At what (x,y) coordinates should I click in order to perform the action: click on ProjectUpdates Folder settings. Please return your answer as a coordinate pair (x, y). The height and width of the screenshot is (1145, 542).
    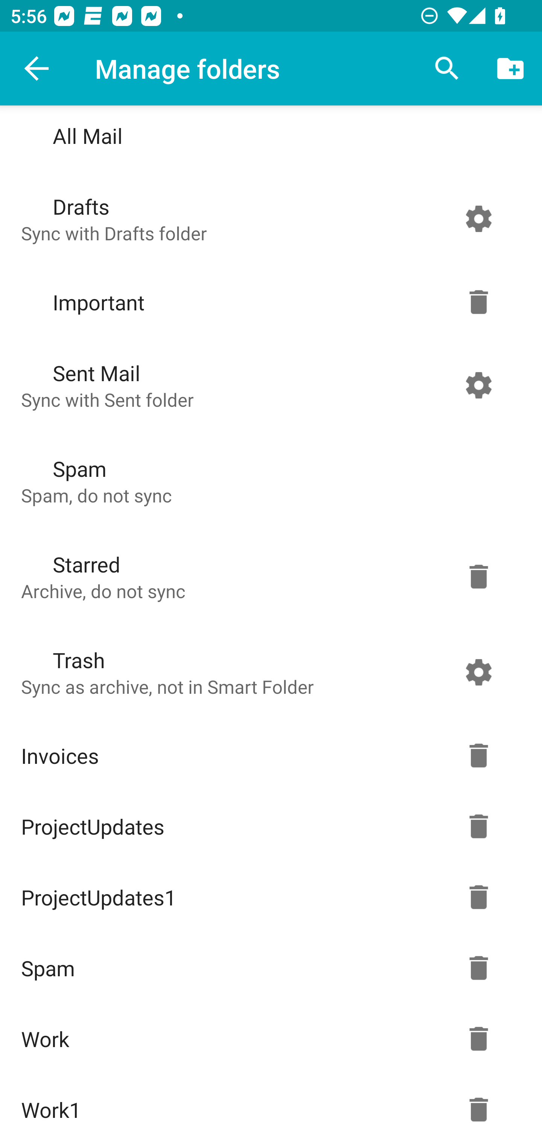
    Looking at the image, I should click on (268, 826).